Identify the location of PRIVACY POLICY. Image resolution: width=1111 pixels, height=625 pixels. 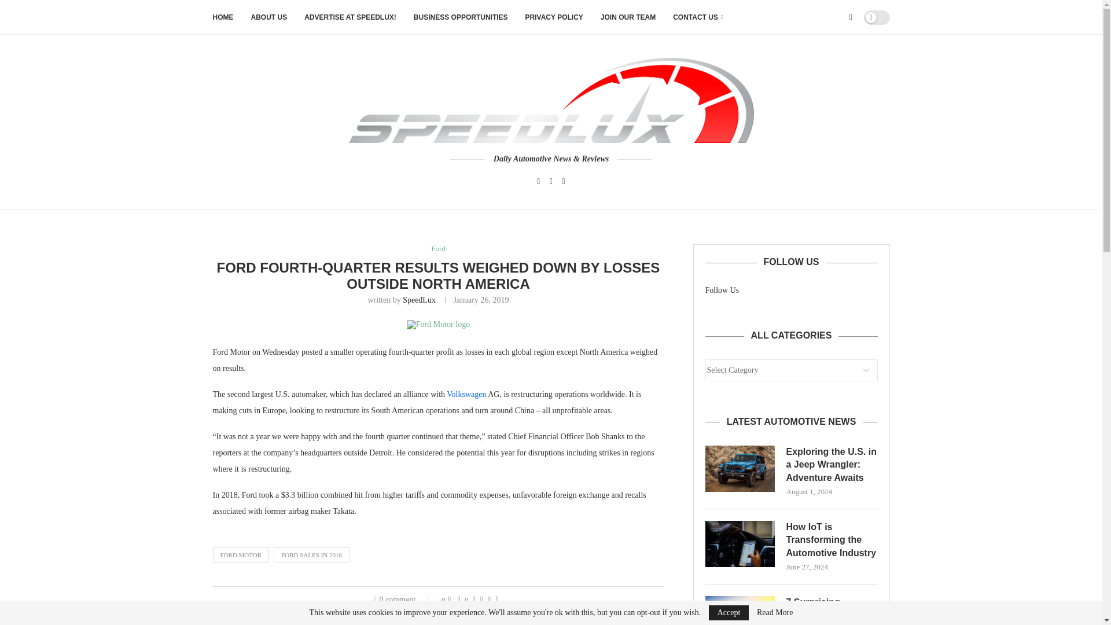
(554, 17).